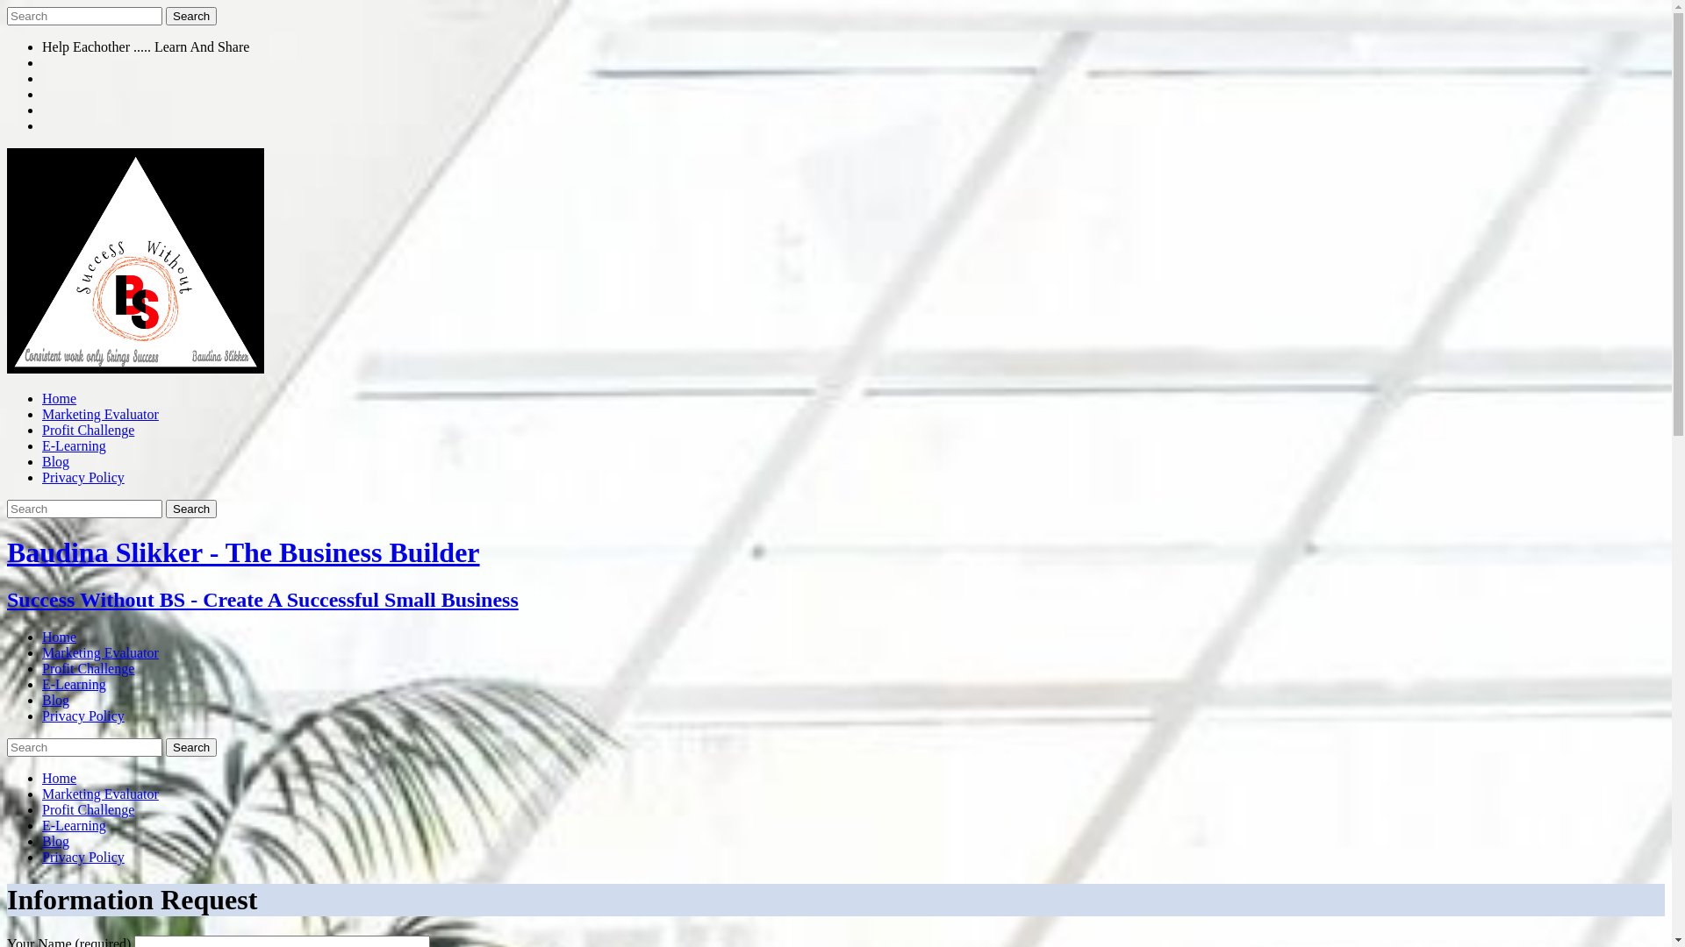 The height and width of the screenshot is (947, 1685). Describe the element at coordinates (83, 716) in the screenshot. I see `Privacy Policy` at that location.